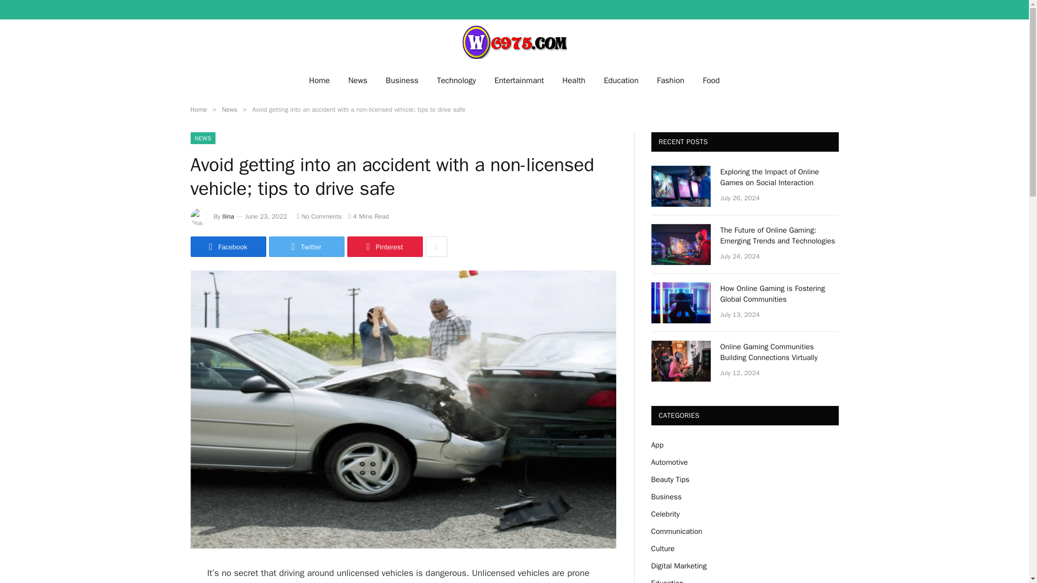 The height and width of the screenshot is (583, 1037). I want to click on Technology, so click(456, 80).